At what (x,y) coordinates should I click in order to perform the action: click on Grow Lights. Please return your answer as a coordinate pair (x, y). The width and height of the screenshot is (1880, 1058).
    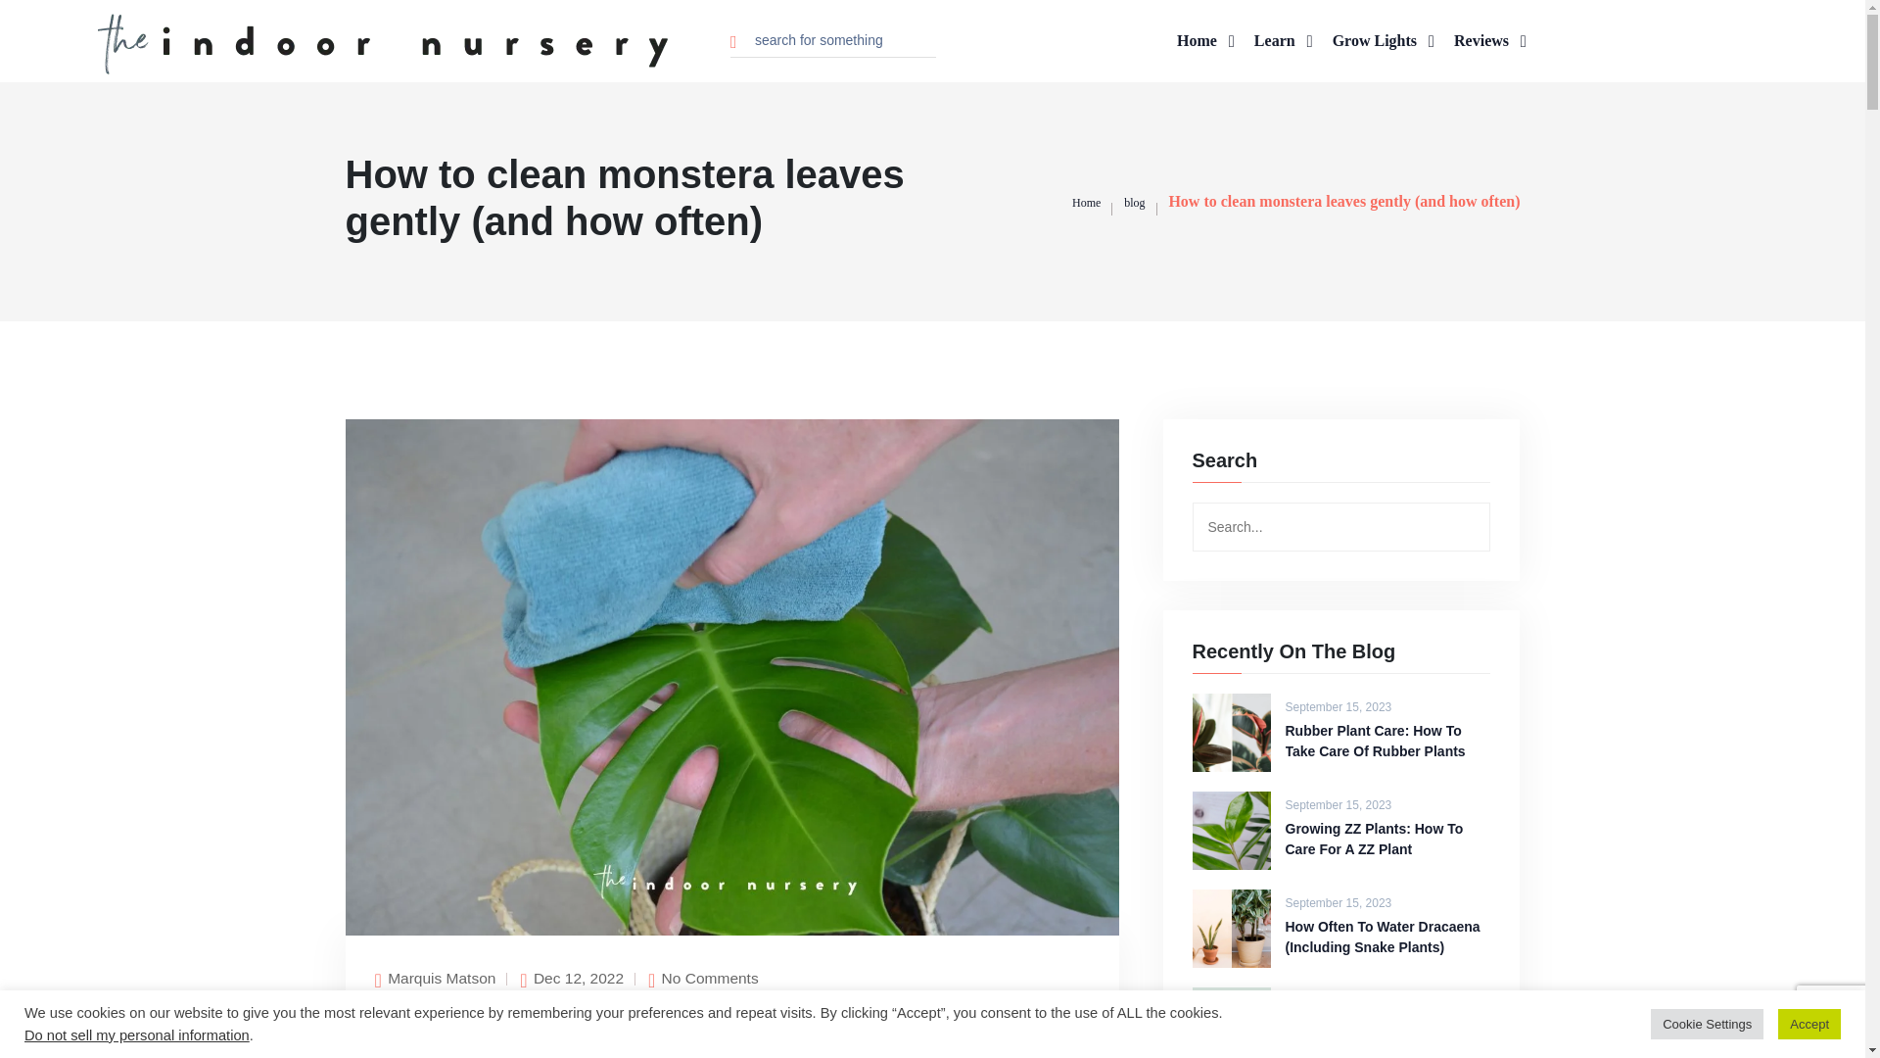
    Looking at the image, I should click on (1383, 41).